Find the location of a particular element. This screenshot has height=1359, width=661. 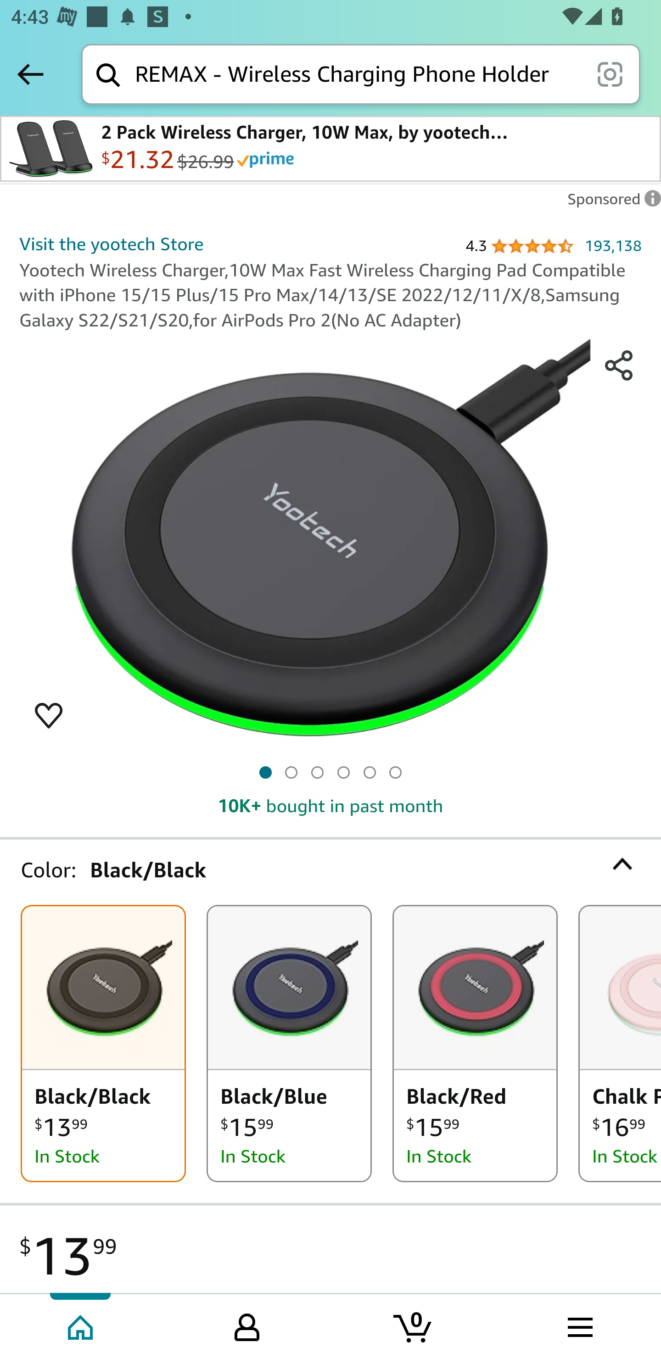

Black/Black $13.99 In Stock is located at coordinates (103, 1044).